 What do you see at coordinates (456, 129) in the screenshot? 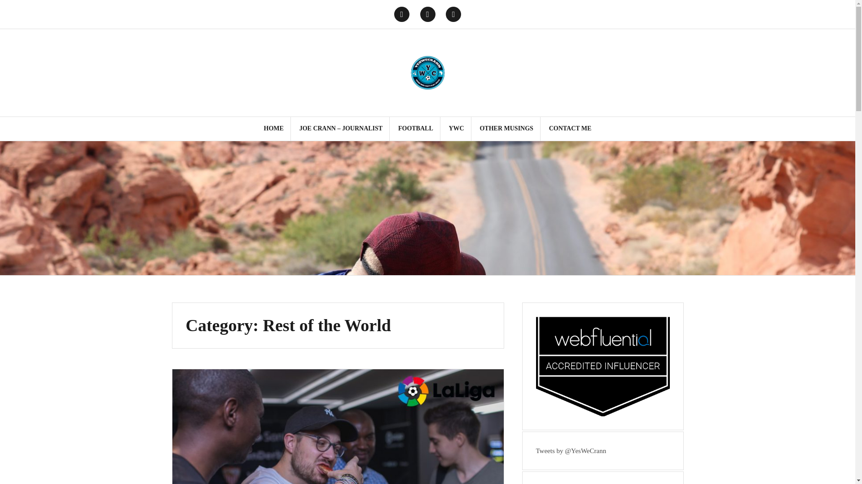
I see `YWC` at bounding box center [456, 129].